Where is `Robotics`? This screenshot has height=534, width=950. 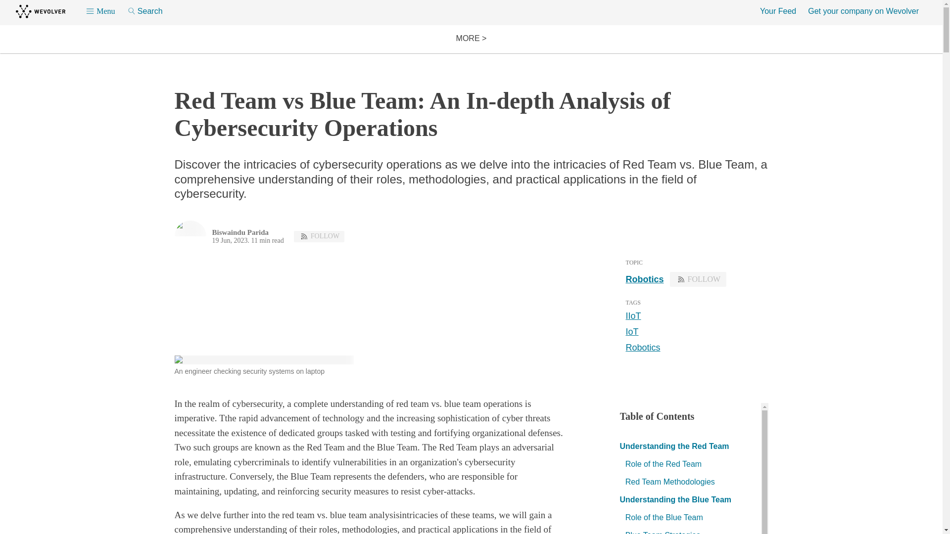 Robotics is located at coordinates (642, 347).